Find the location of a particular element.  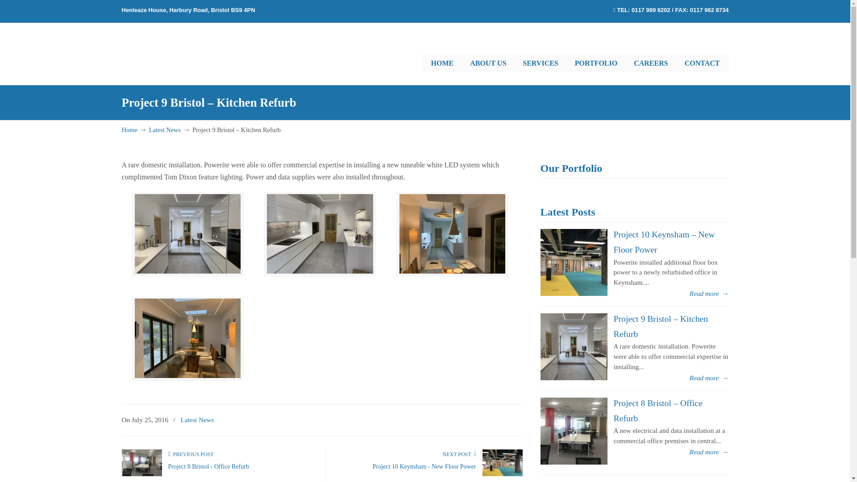

Latest News is located at coordinates (197, 420).